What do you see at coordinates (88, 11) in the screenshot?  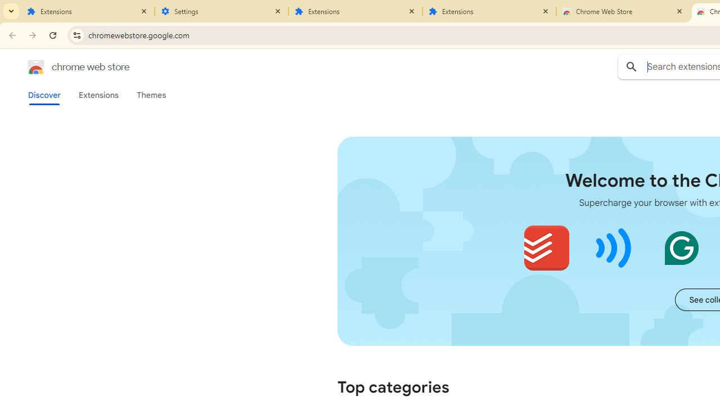 I see `Extensions` at bounding box center [88, 11].